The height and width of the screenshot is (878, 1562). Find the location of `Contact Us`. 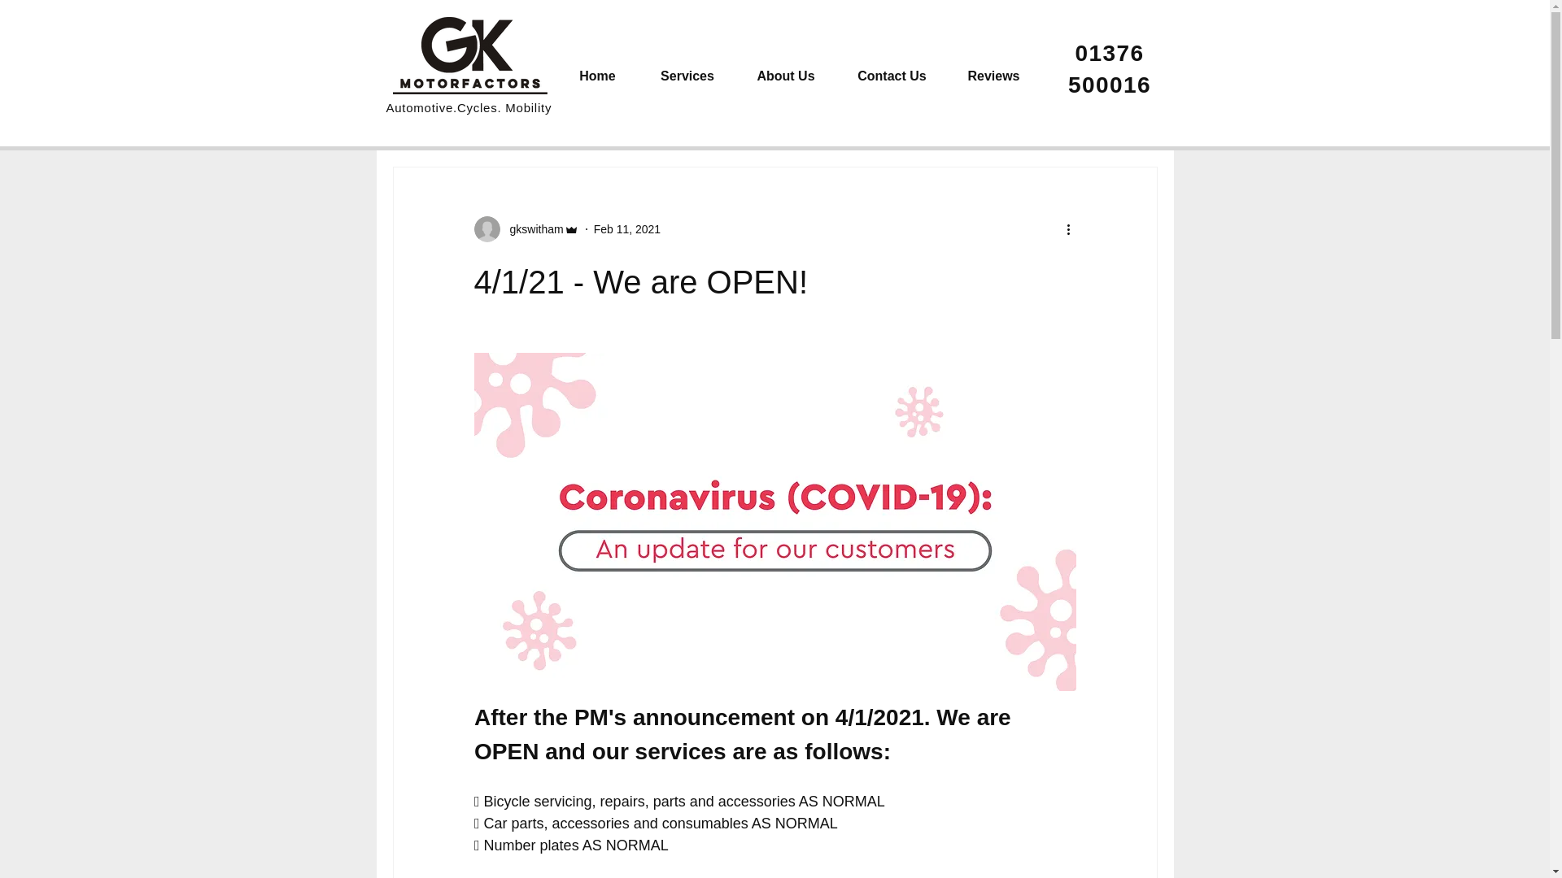

Contact Us is located at coordinates (891, 75).